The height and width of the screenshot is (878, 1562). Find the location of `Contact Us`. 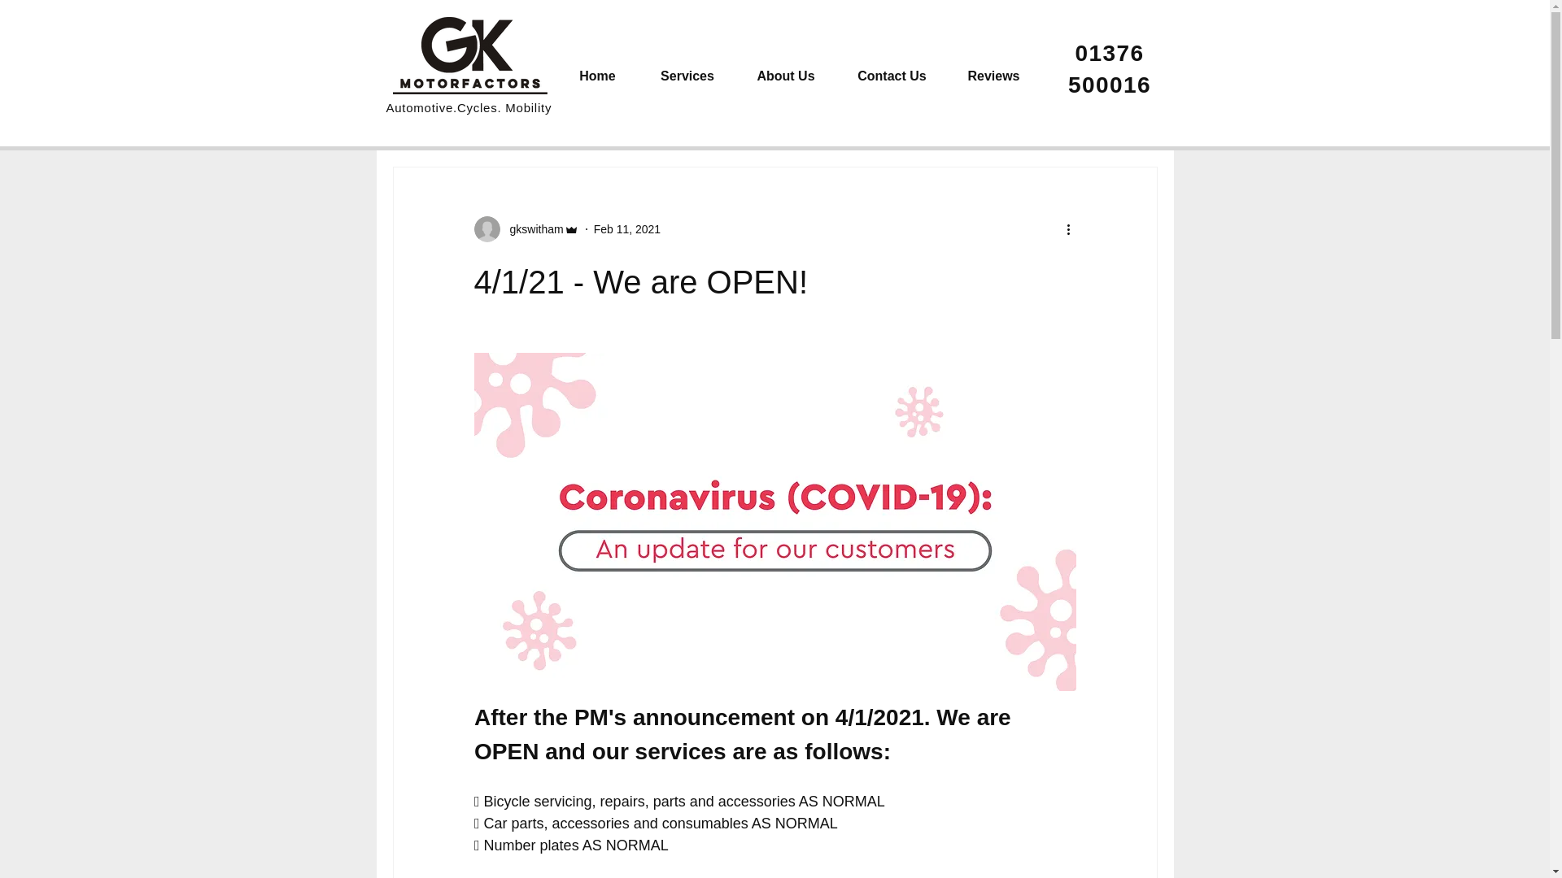

Contact Us is located at coordinates (891, 75).